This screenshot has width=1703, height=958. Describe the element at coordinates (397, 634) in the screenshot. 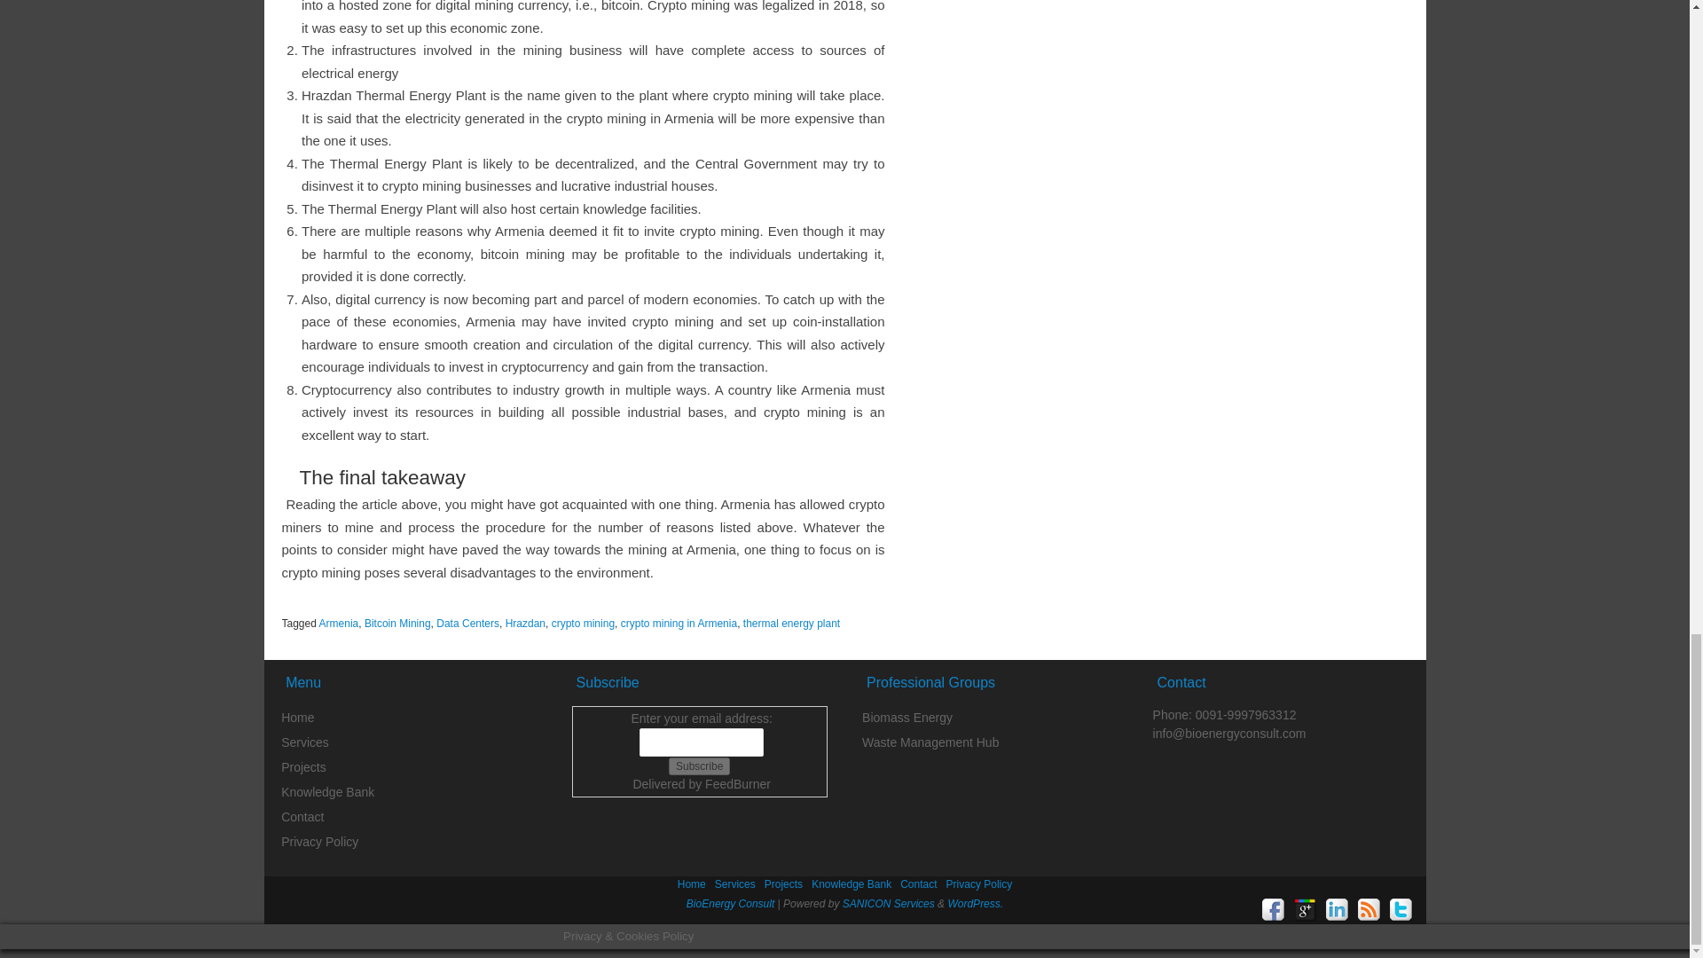

I see `Bitcoin Mining` at that location.